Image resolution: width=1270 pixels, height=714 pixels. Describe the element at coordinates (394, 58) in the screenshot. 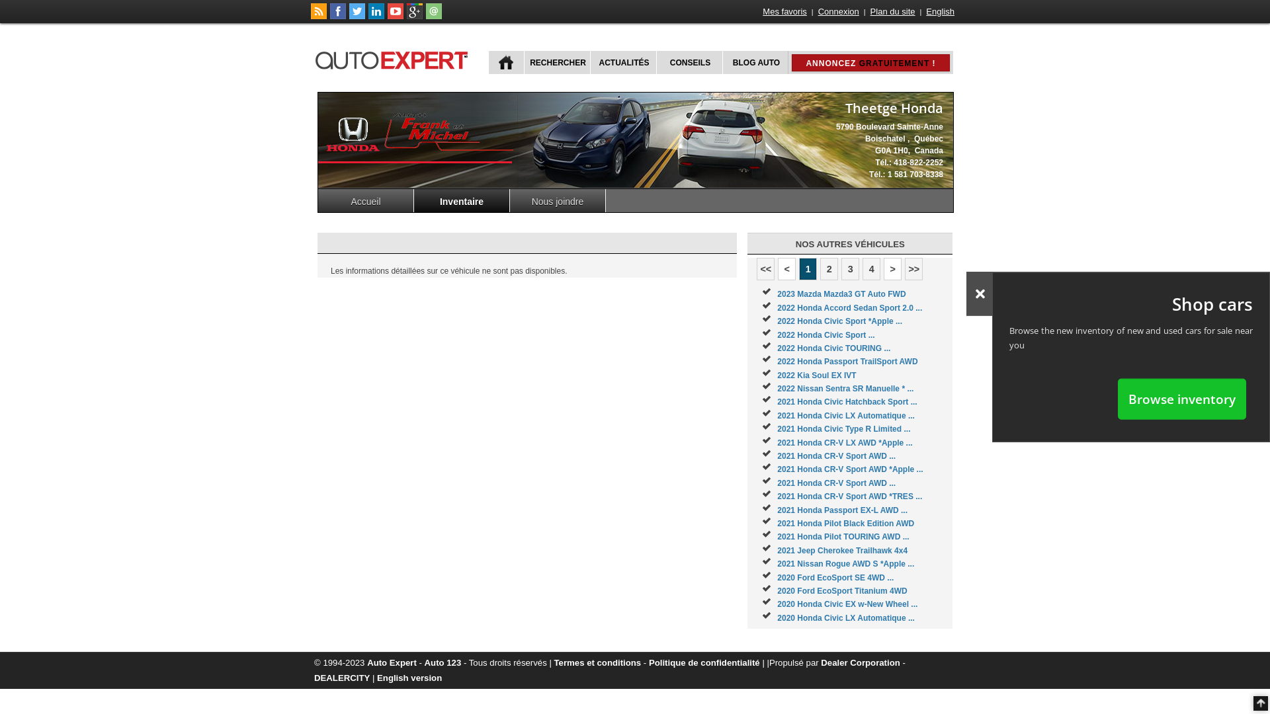

I see `autoExpert.ca` at that location.